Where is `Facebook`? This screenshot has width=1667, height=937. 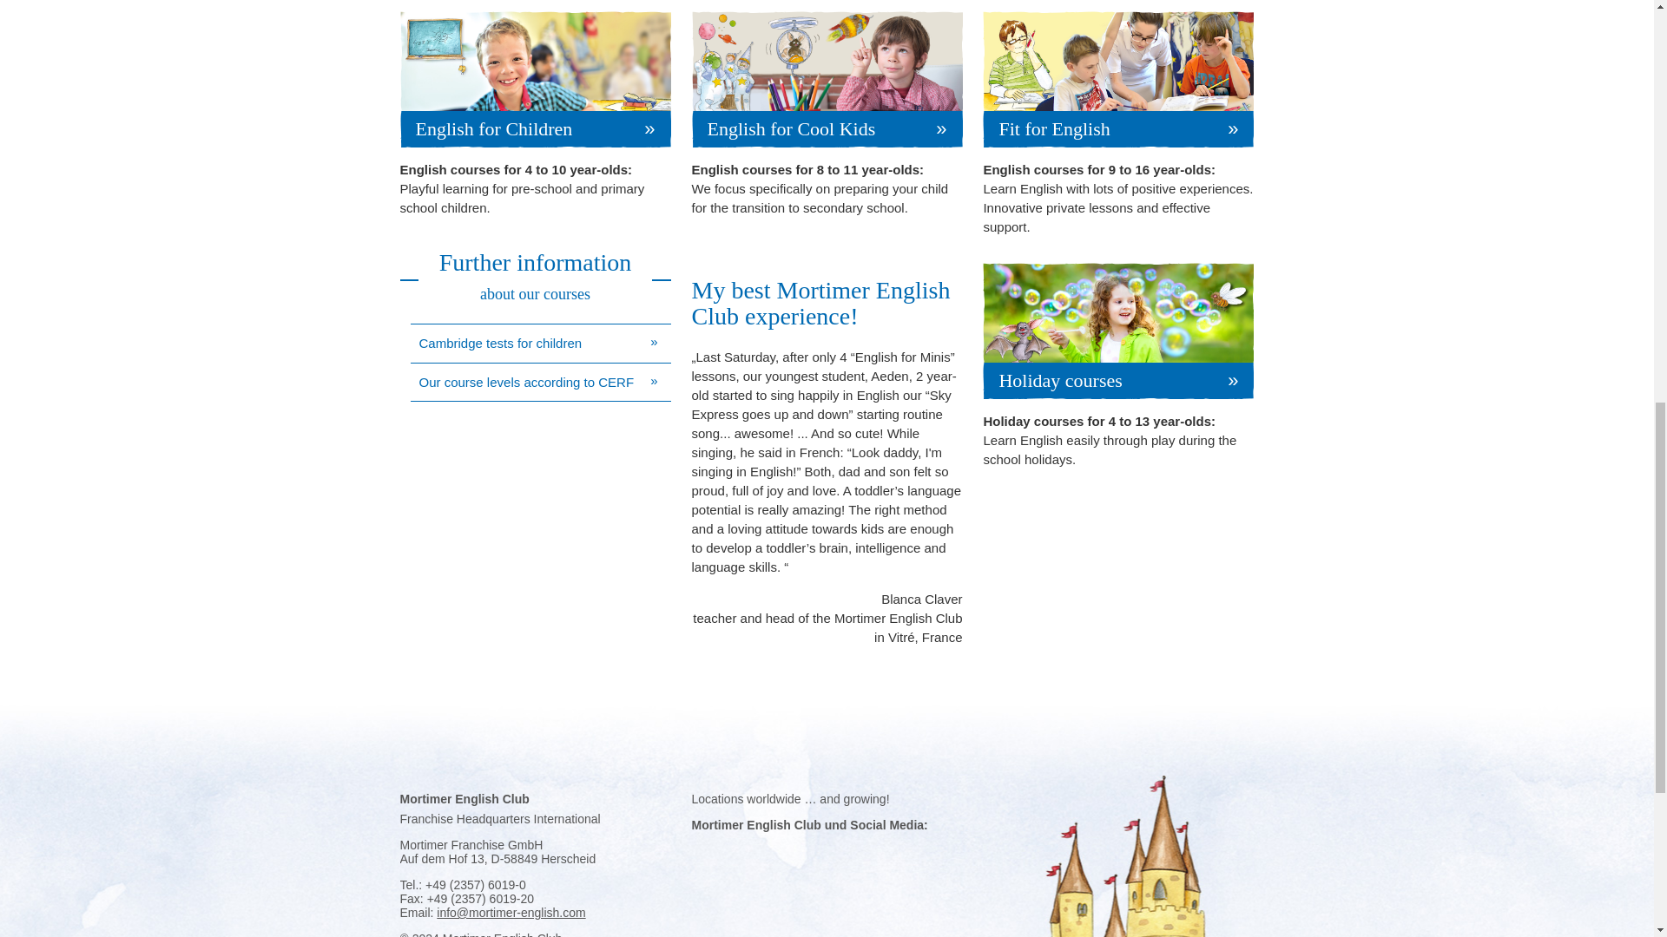
Facebook is located at coordinates (705, 850).